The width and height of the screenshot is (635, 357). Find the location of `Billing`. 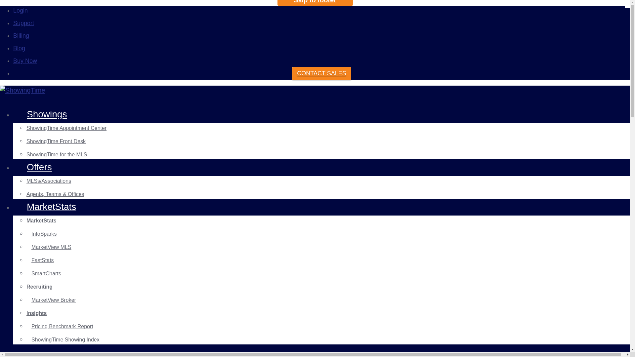

Billing is located at coordinates (21, 36).